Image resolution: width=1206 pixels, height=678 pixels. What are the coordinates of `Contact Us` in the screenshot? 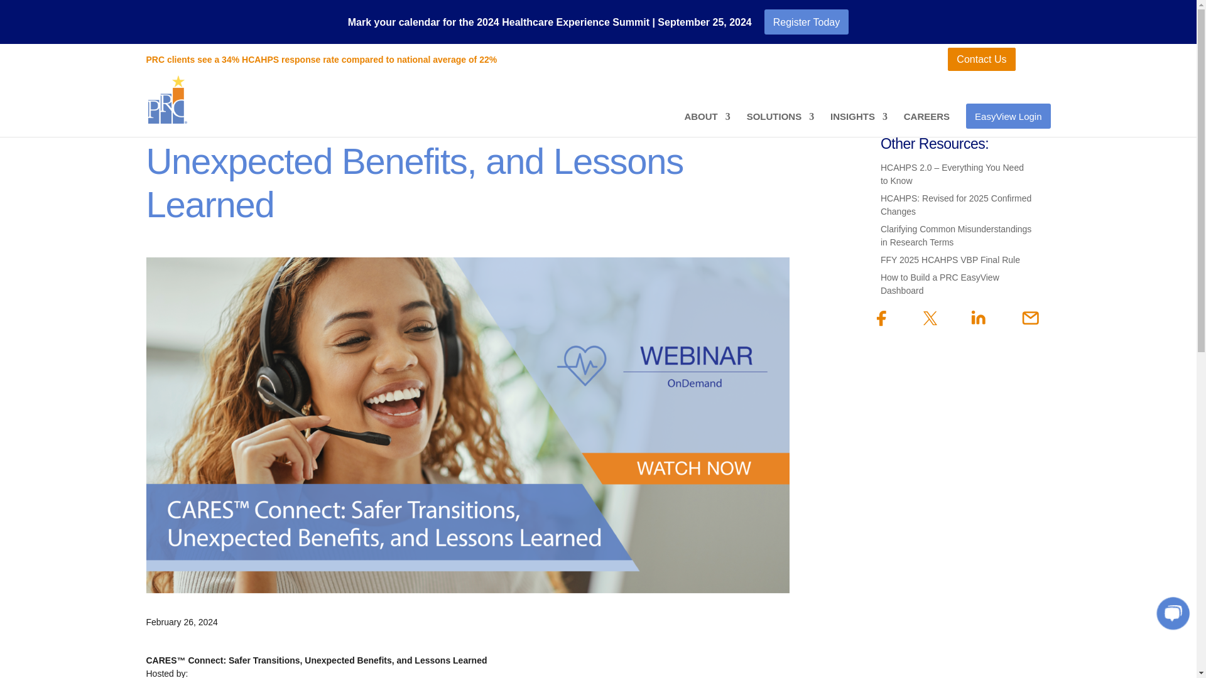 It's located at (981, 59).